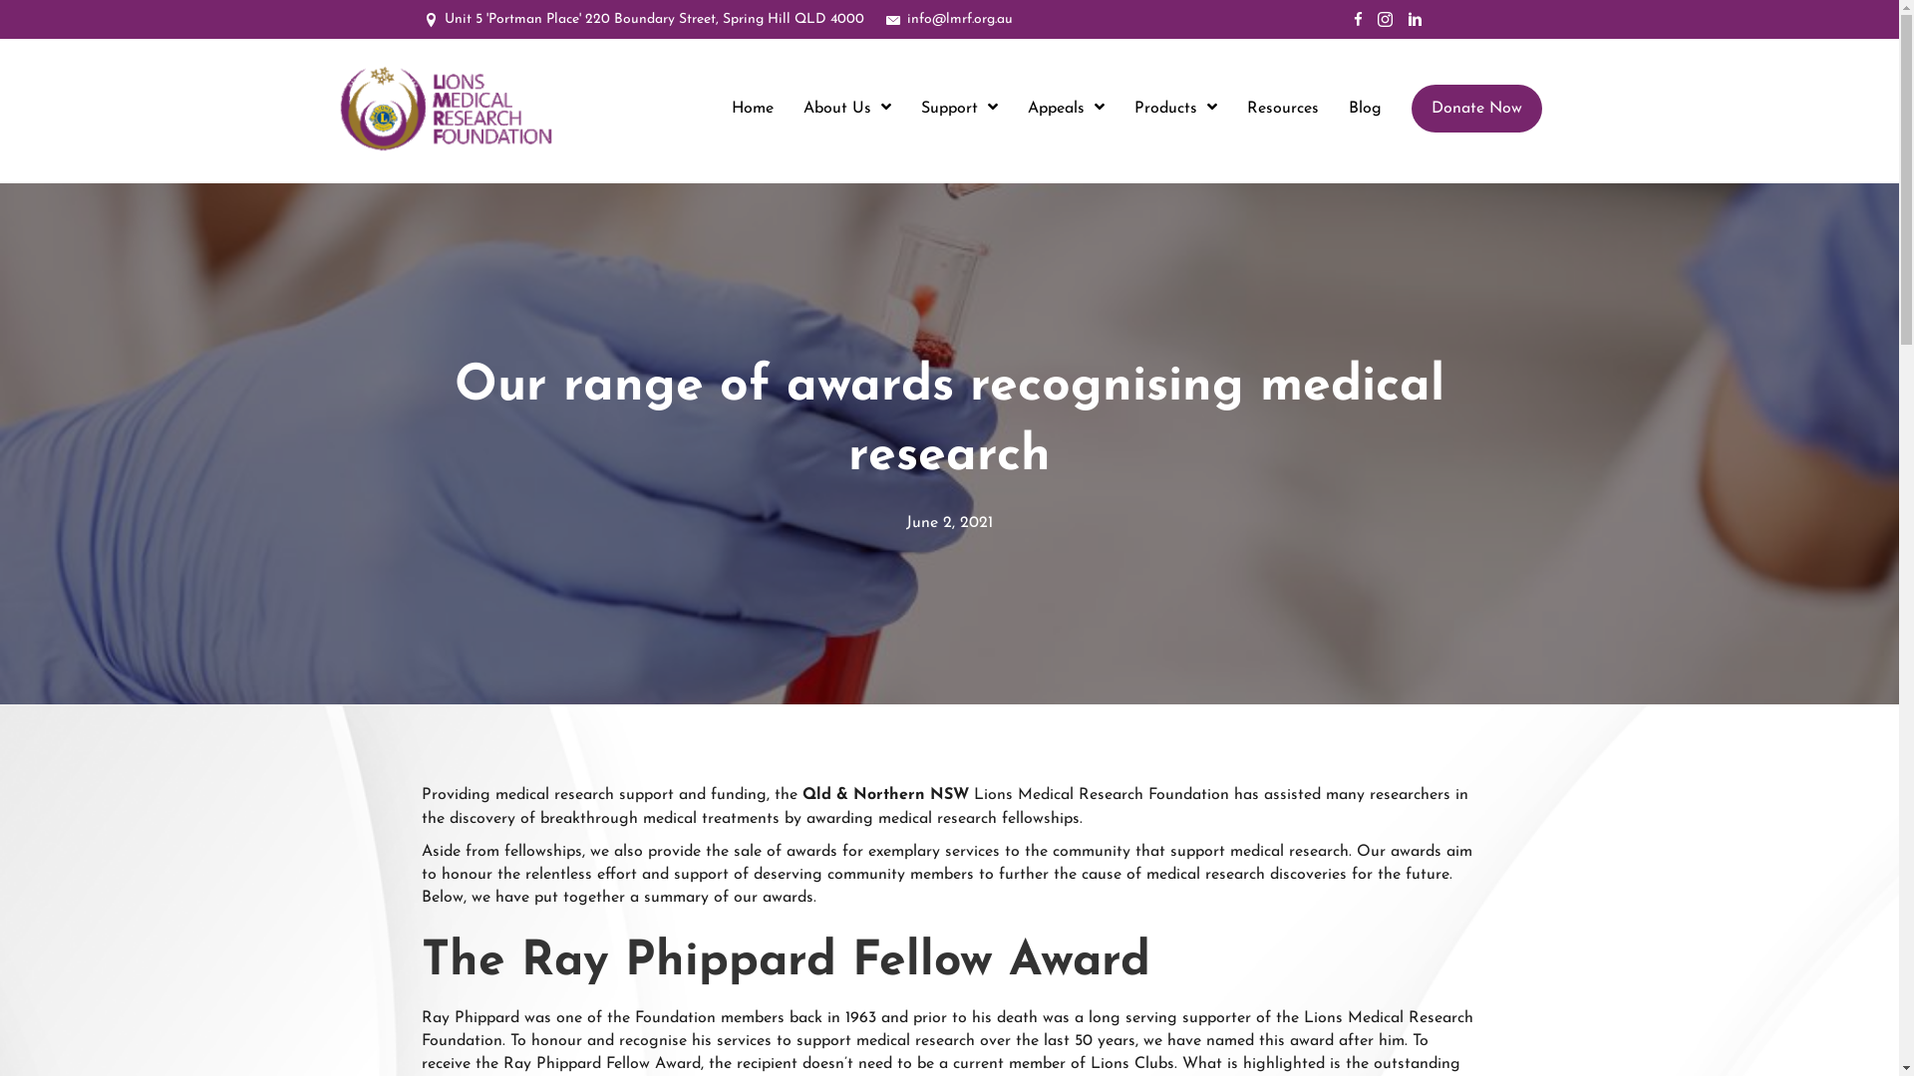 This screenshot has height=1076, width=1914. What do you see at coordinates (847, 109) in the screenshot?
I see `About Us` at bounding box center [847, 109].